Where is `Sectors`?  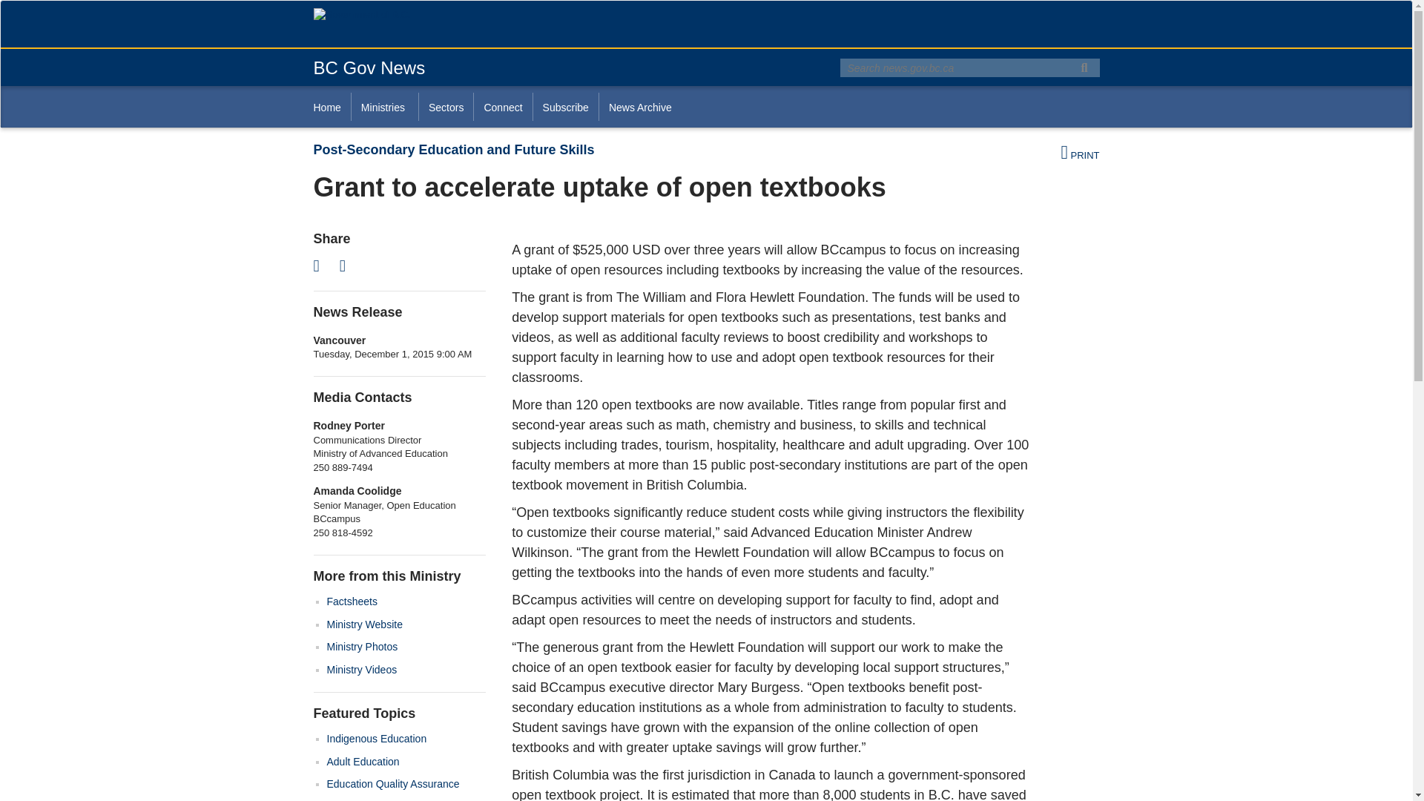
Sectors is located at coordinates (445, 107).